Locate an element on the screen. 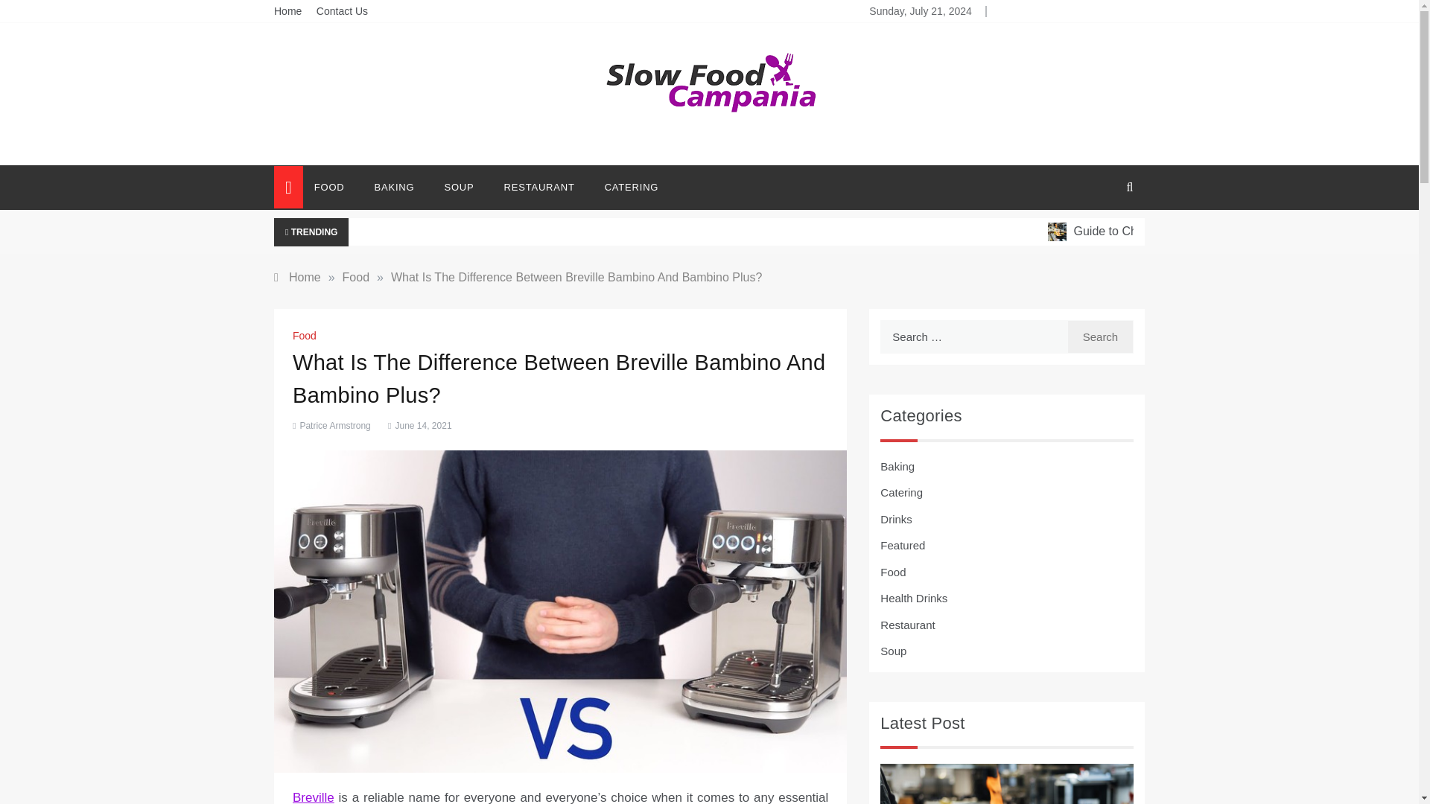 The width and height of the screenshot is (1430, 804). Contact Us is located at coordinates (341, 10).